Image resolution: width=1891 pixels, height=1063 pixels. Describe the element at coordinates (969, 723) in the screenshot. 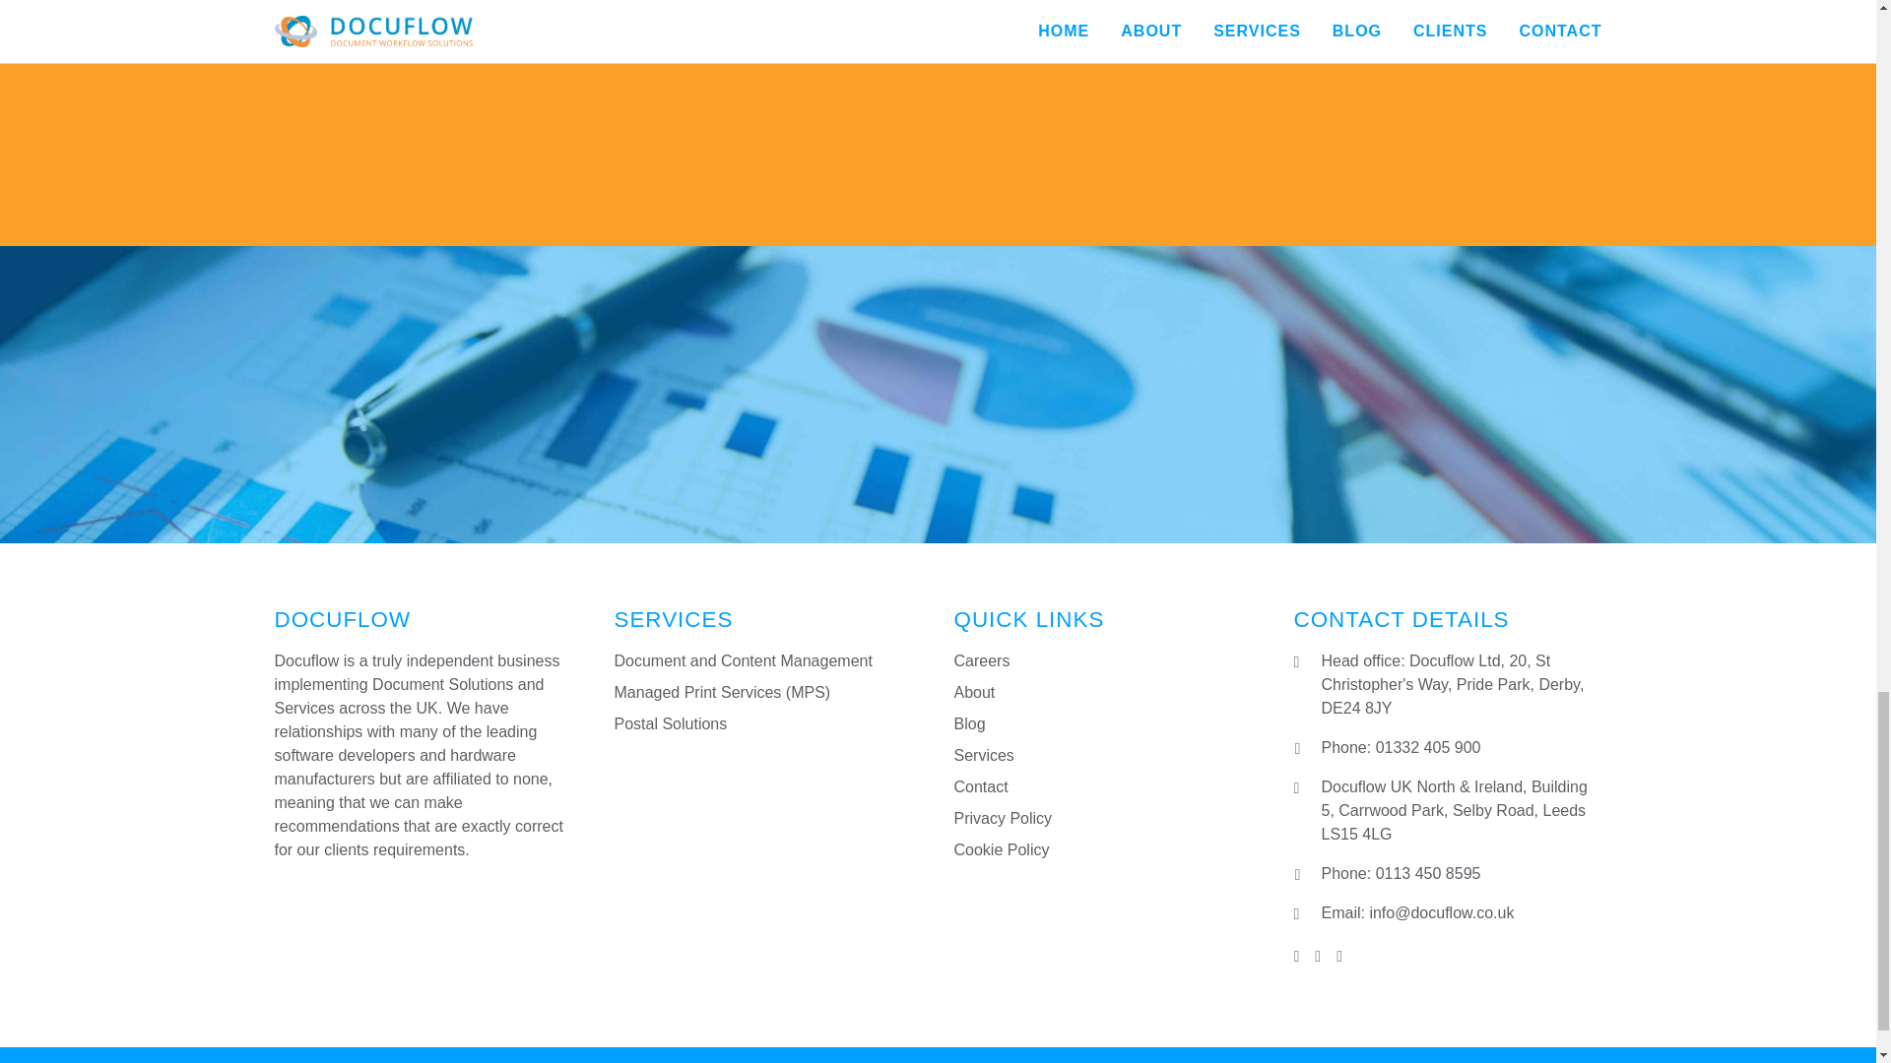

I see `Blog` at that location.